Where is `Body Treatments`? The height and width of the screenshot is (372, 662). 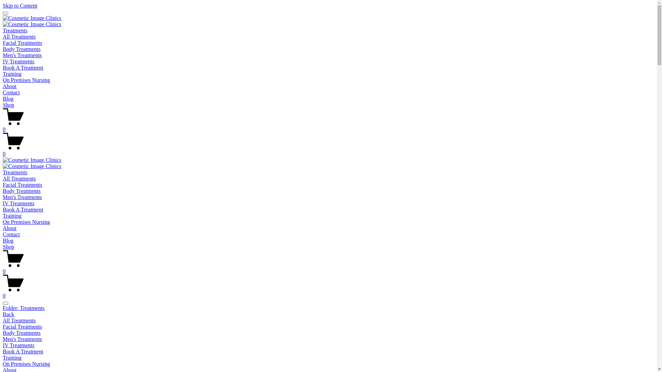 Body Treatments is located at coordinates (22, 49).